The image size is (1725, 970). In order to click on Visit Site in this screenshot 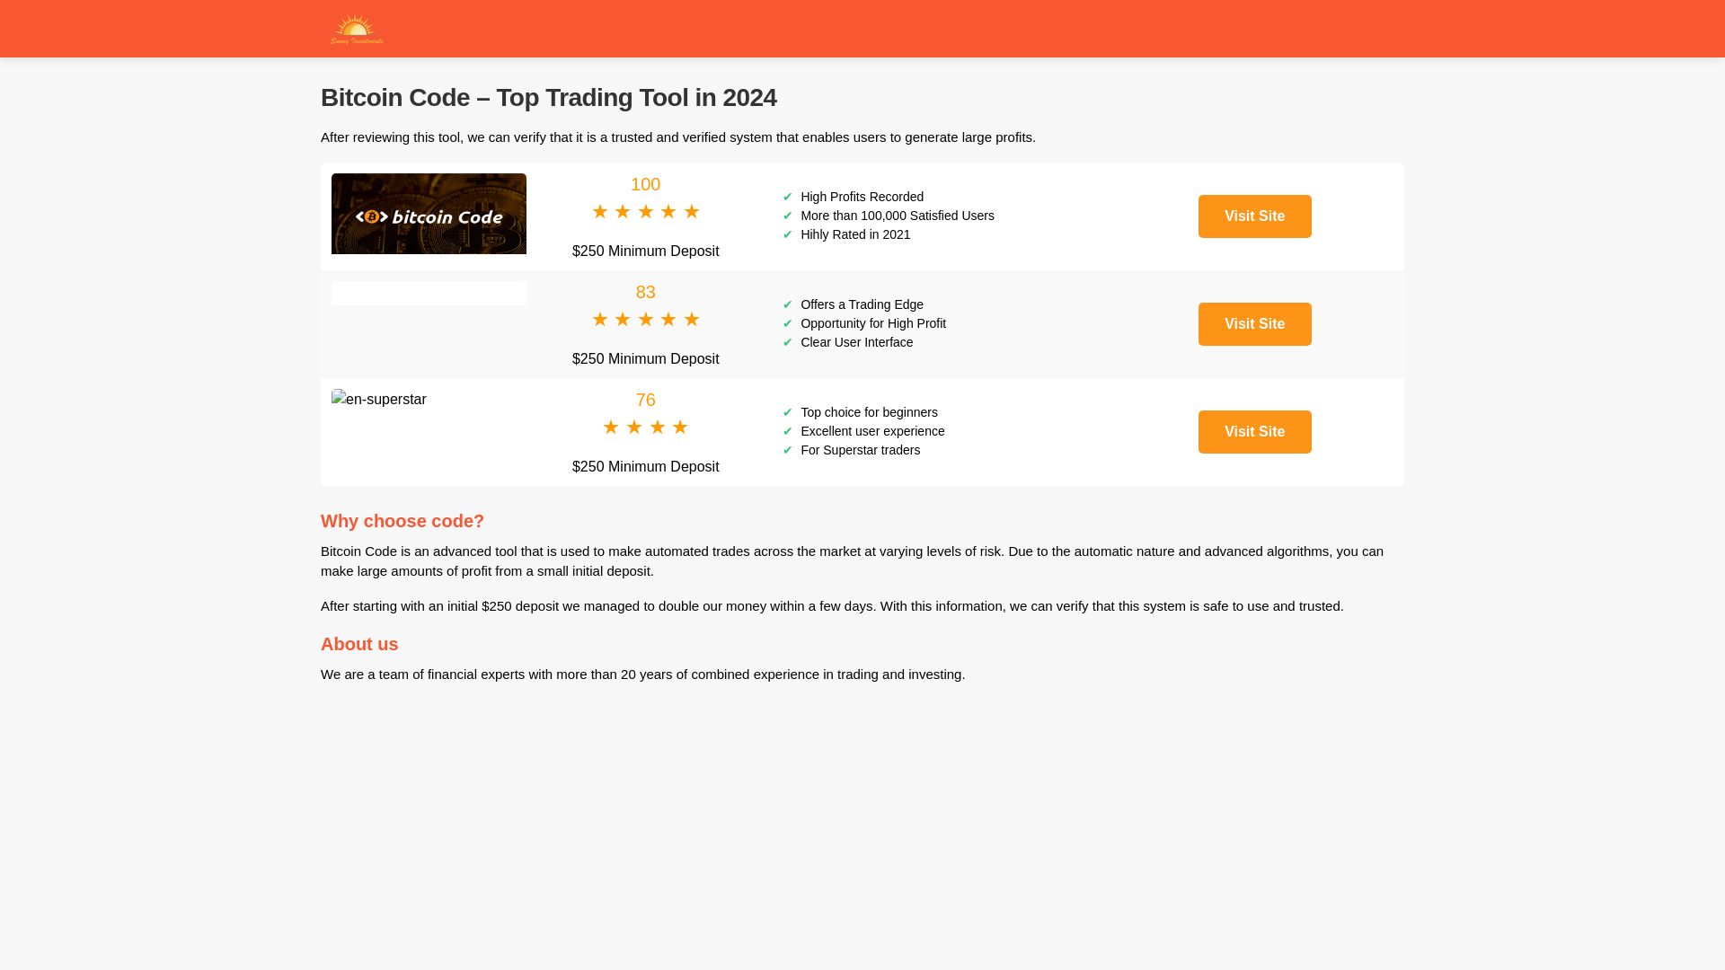, I will do `click(1254, 323)`.